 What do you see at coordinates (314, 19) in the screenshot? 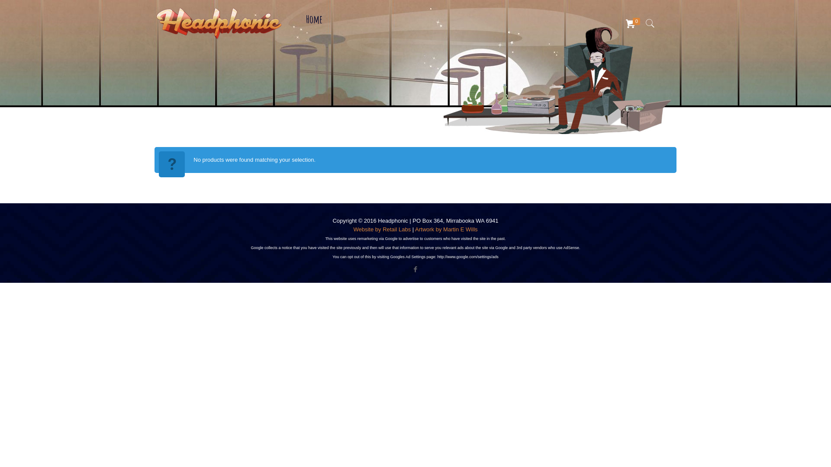
I see `Home` at bounding box center [314, 19].